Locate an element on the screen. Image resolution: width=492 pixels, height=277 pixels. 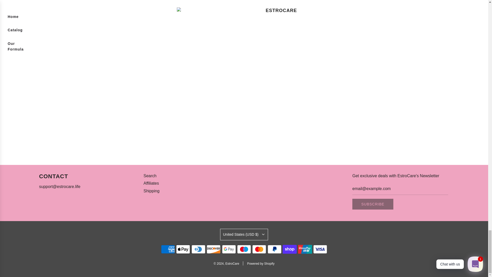
Apple Pay is located at coordinates (183, 249).